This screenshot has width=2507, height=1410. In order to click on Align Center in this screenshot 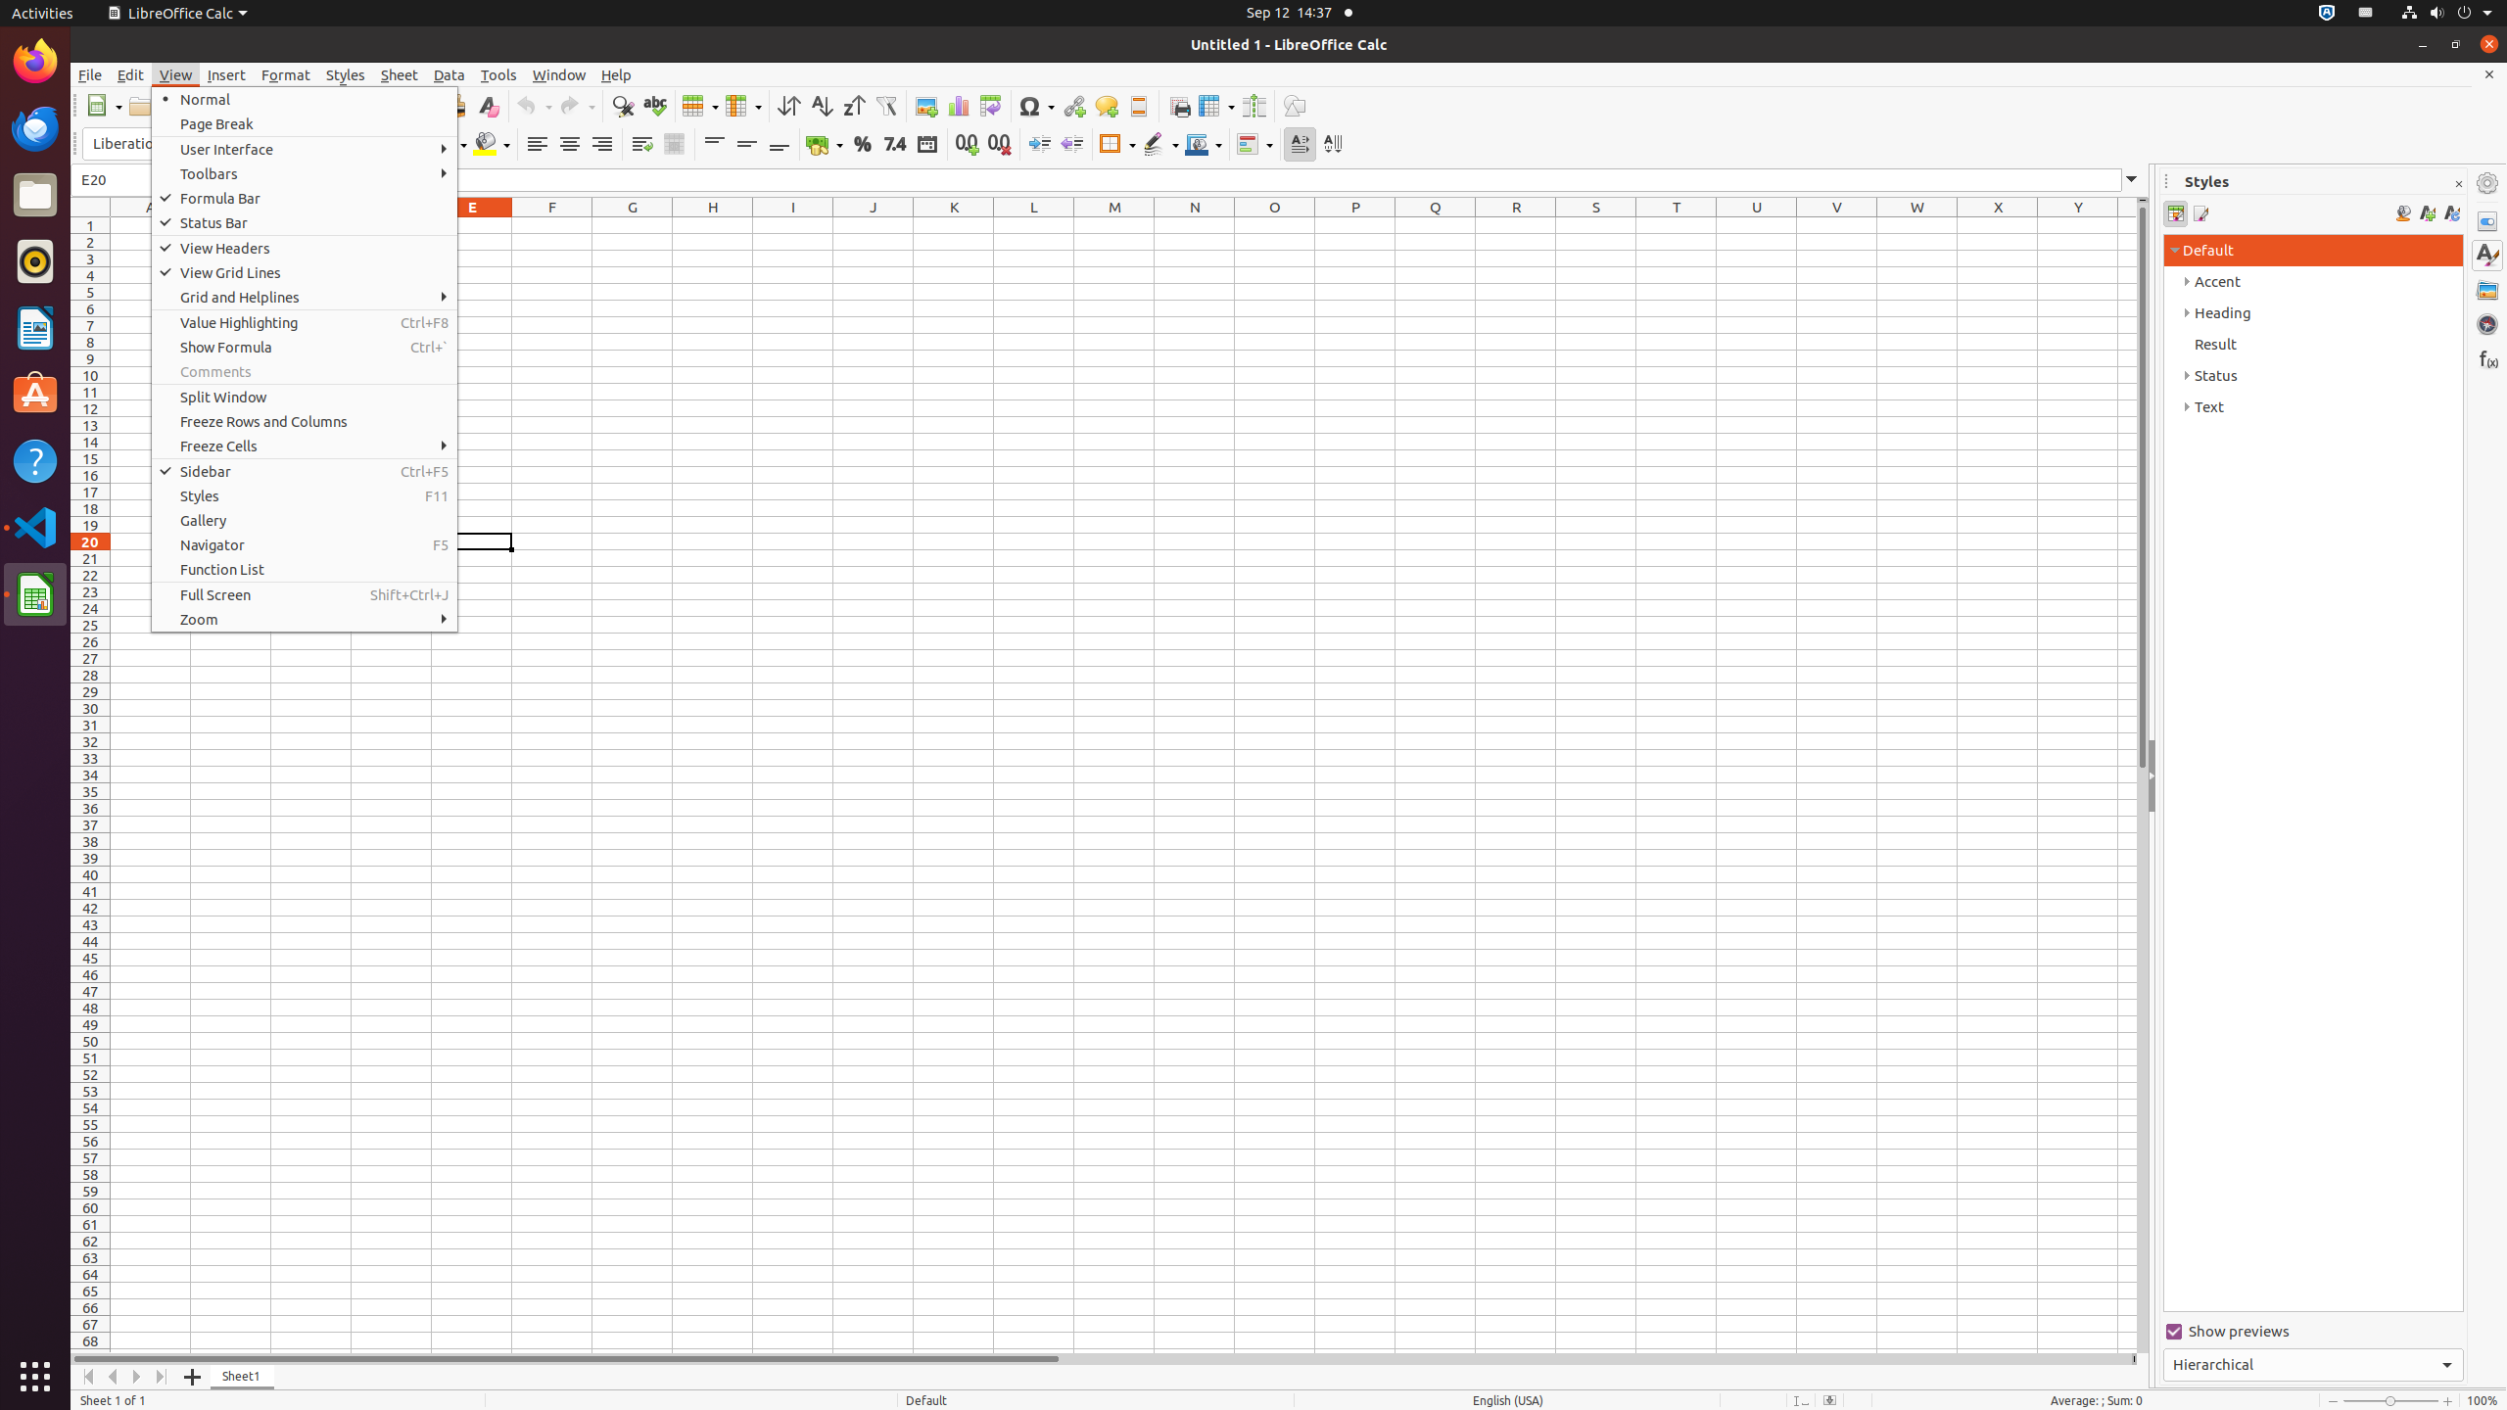, I will do `click(570, 145)`.